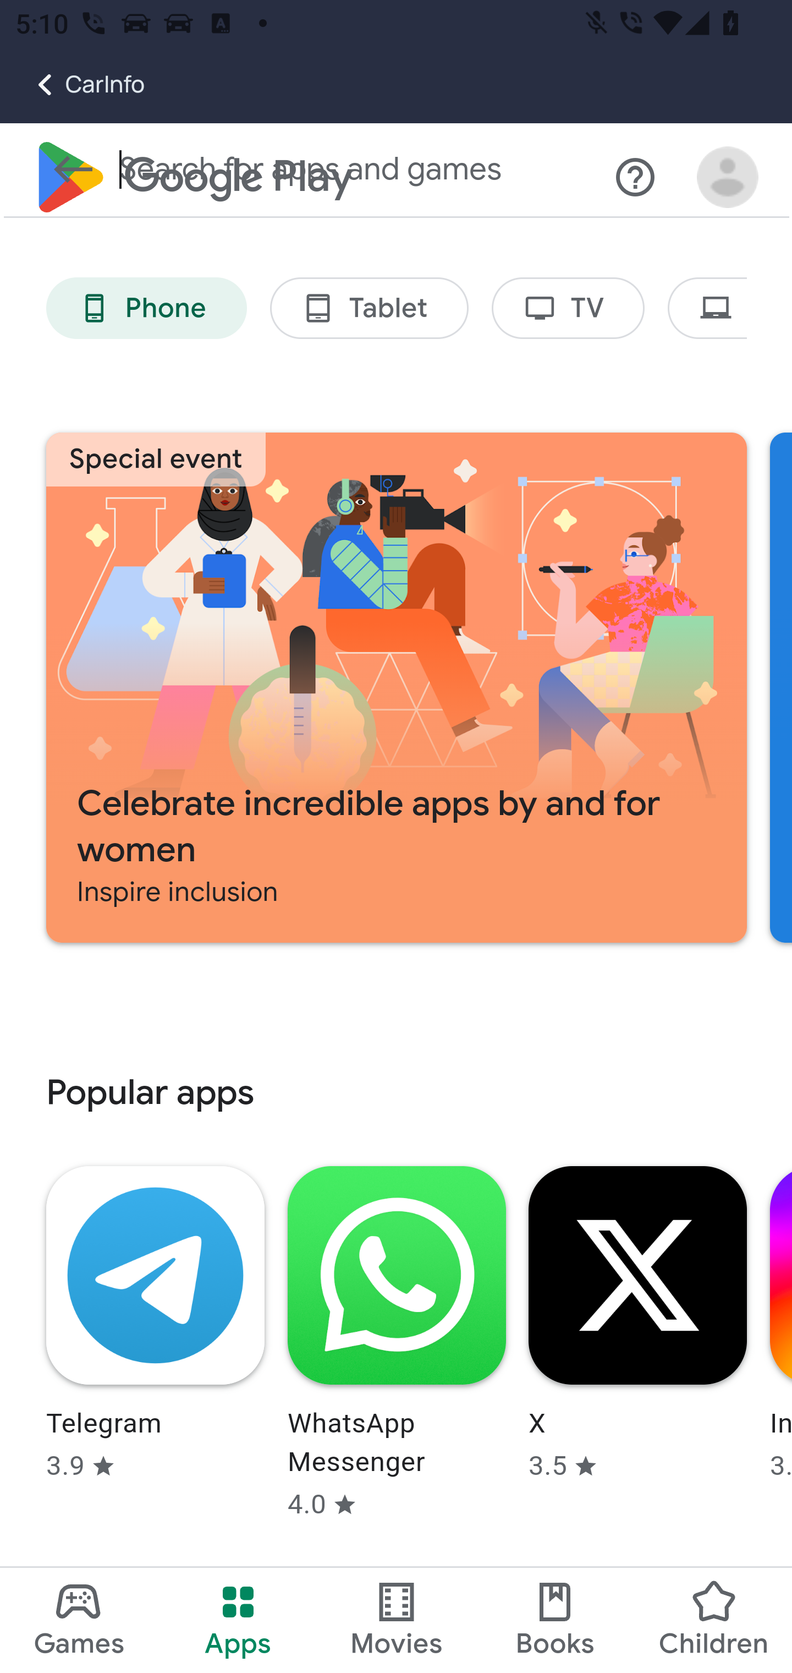  What do you see at coordinates (712, 1620) in the screenshot?
I see `Children` at bounding box center [712, 1620].